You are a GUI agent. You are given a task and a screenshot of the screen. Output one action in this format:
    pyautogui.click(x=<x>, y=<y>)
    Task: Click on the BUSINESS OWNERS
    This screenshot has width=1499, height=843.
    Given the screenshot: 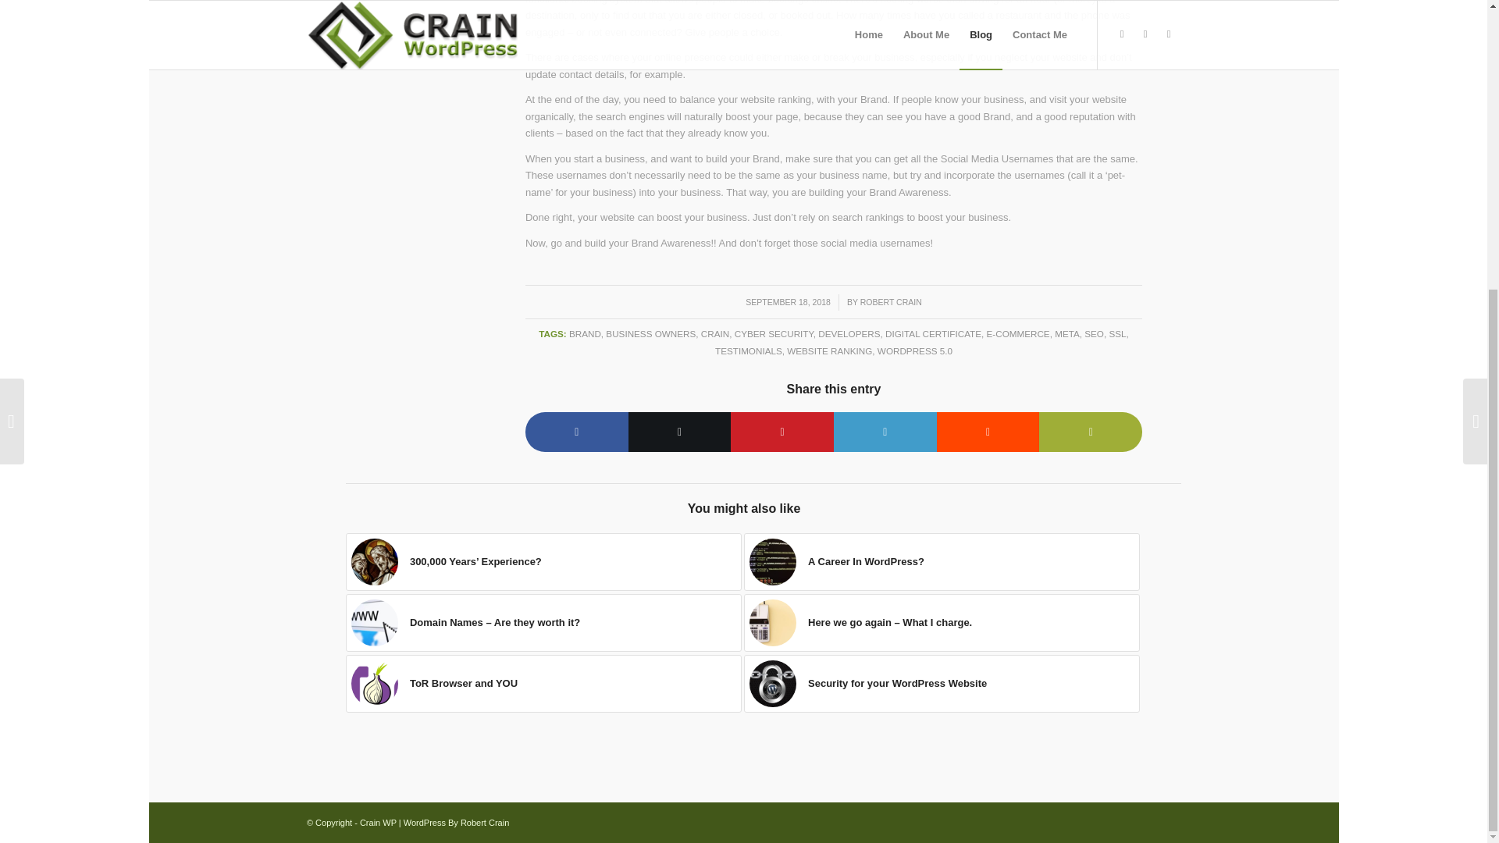 What is the action you would take?
    pyautogui.click(x=650, y=334)
    